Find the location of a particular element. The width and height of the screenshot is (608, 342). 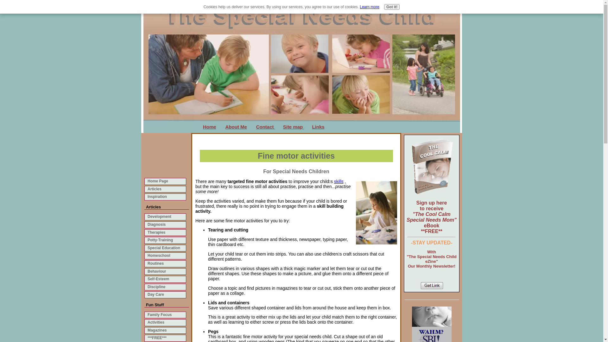

Inspiration is located at coordinates (165, 197).